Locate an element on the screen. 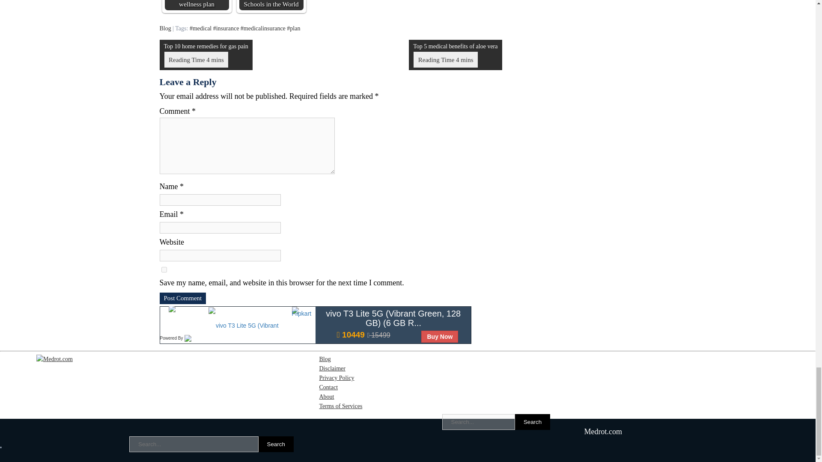 The width and height of the screenshot is (822, 462). Search is located at coordinates (276, 444).